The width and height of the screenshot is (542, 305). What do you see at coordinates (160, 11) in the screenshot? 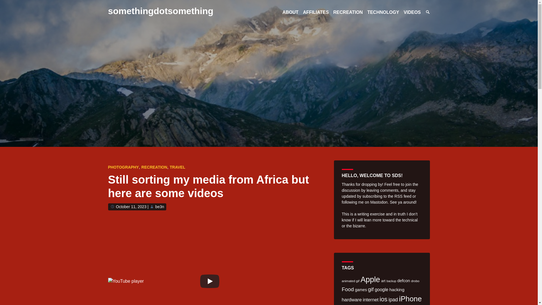
I see `somethingdotsomething` at bounding box center [160, 11].